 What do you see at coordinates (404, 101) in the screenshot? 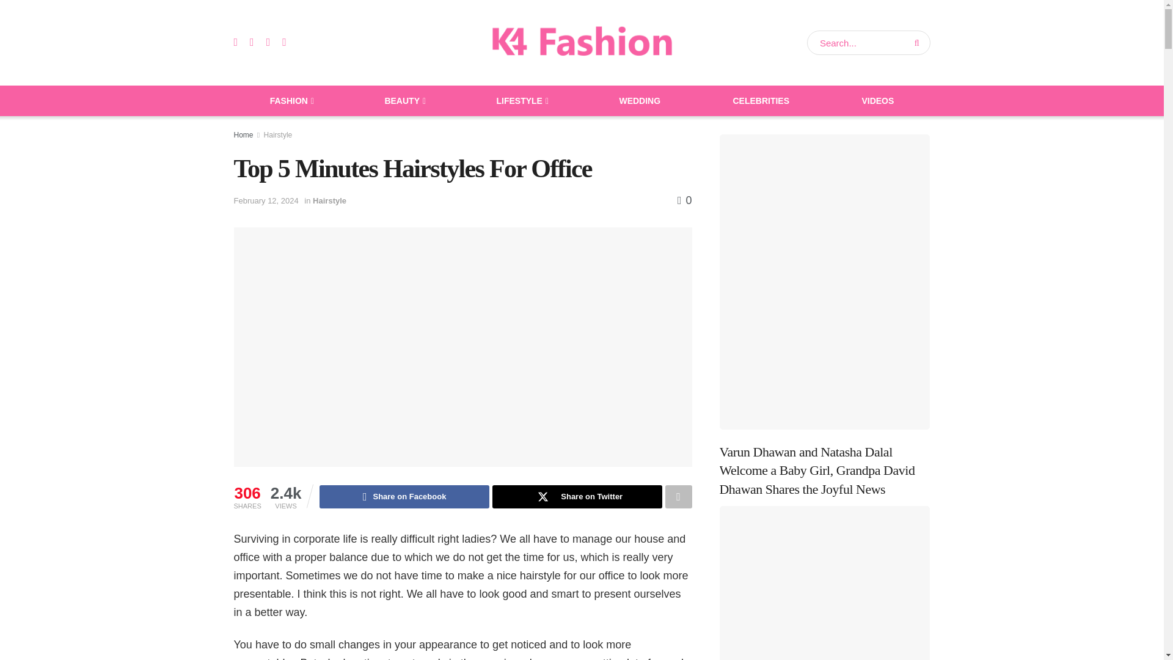
I see `BEAUTY` at bounding box center [404, 101].